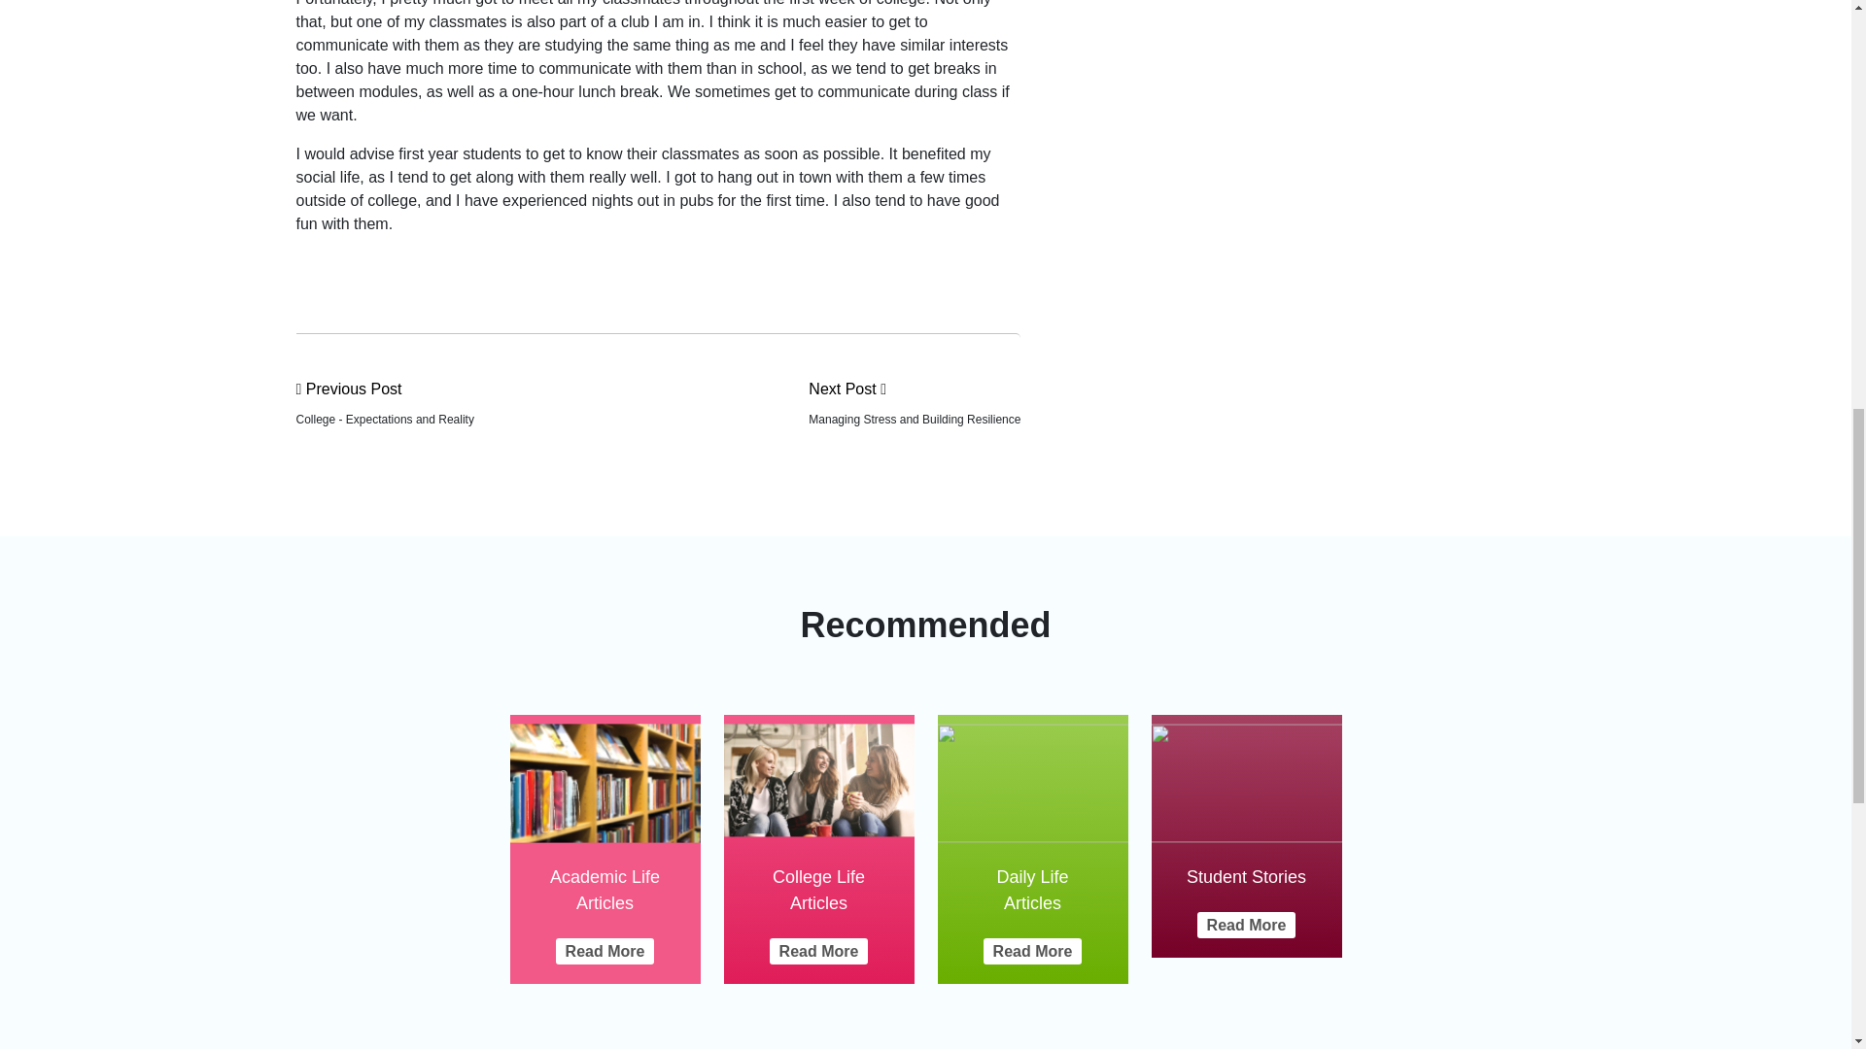 This screenshot has height=1049, width=1866. Describe the element at coordinates (384, 389) in the screenshot. I see `Previous Post` at that location.